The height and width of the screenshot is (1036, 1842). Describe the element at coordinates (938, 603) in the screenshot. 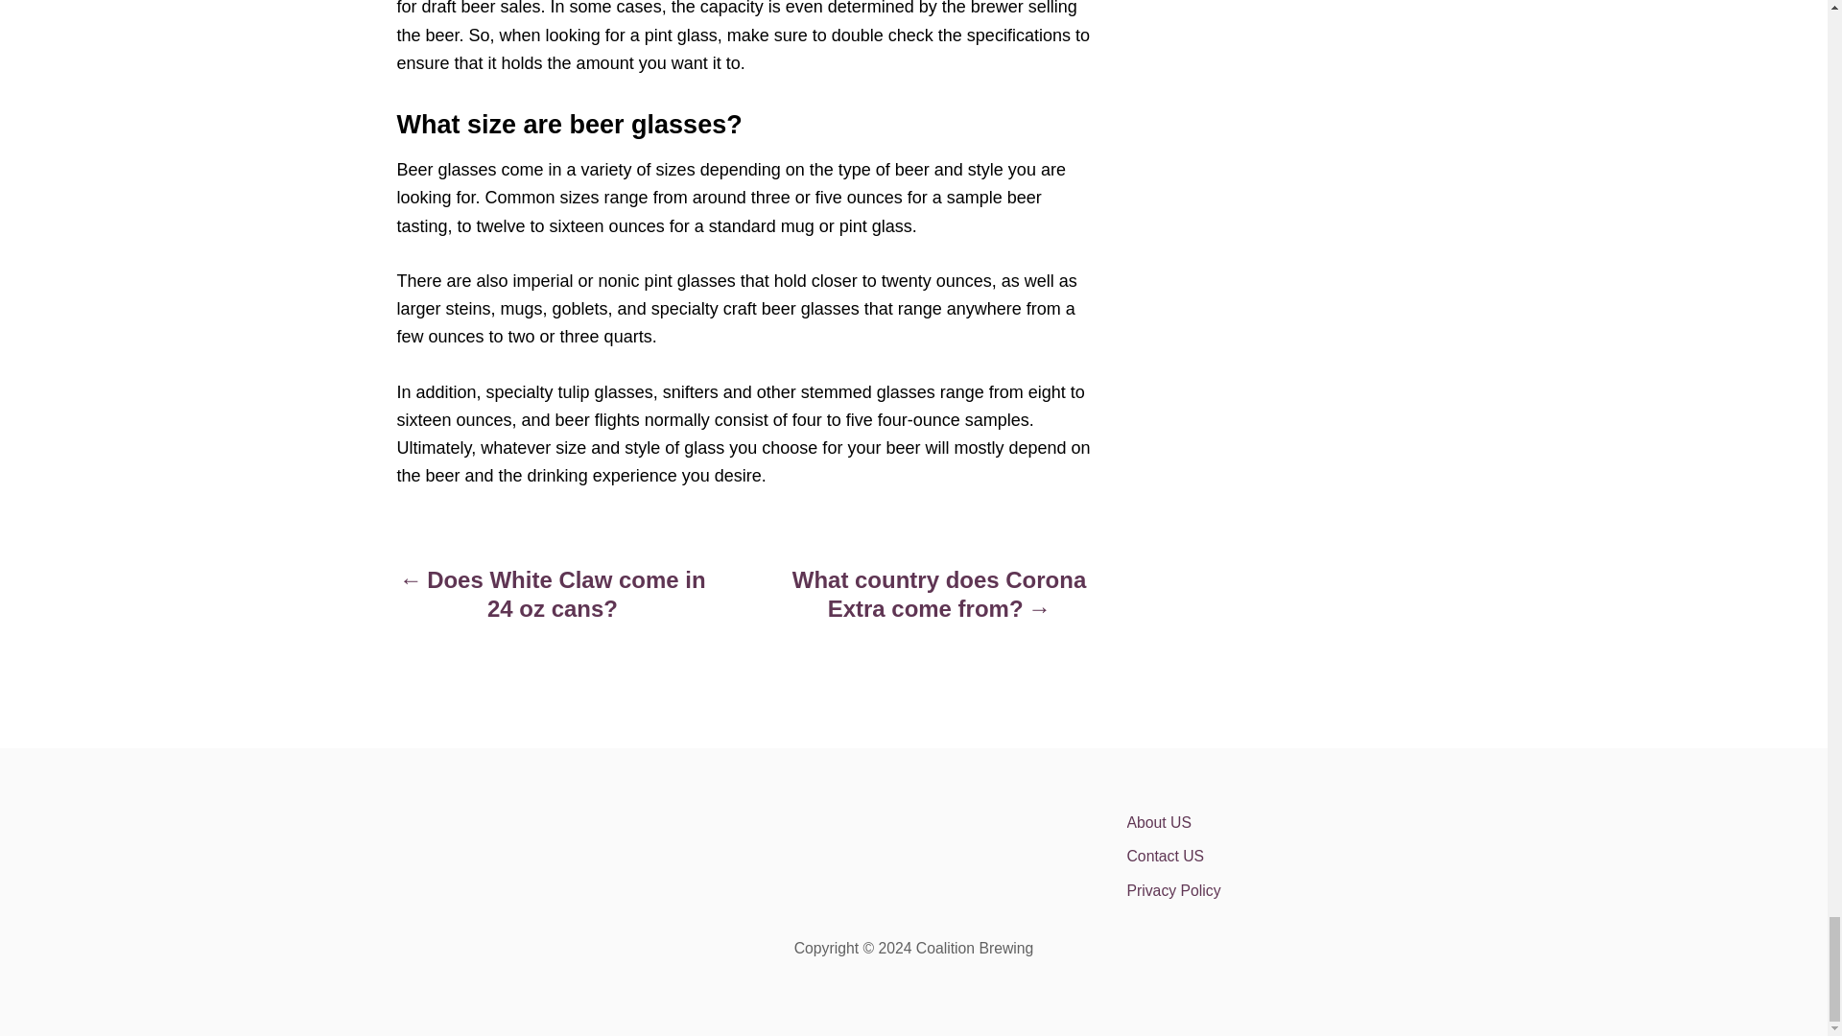

I see `What country does Corona Extra come from?` at that location.